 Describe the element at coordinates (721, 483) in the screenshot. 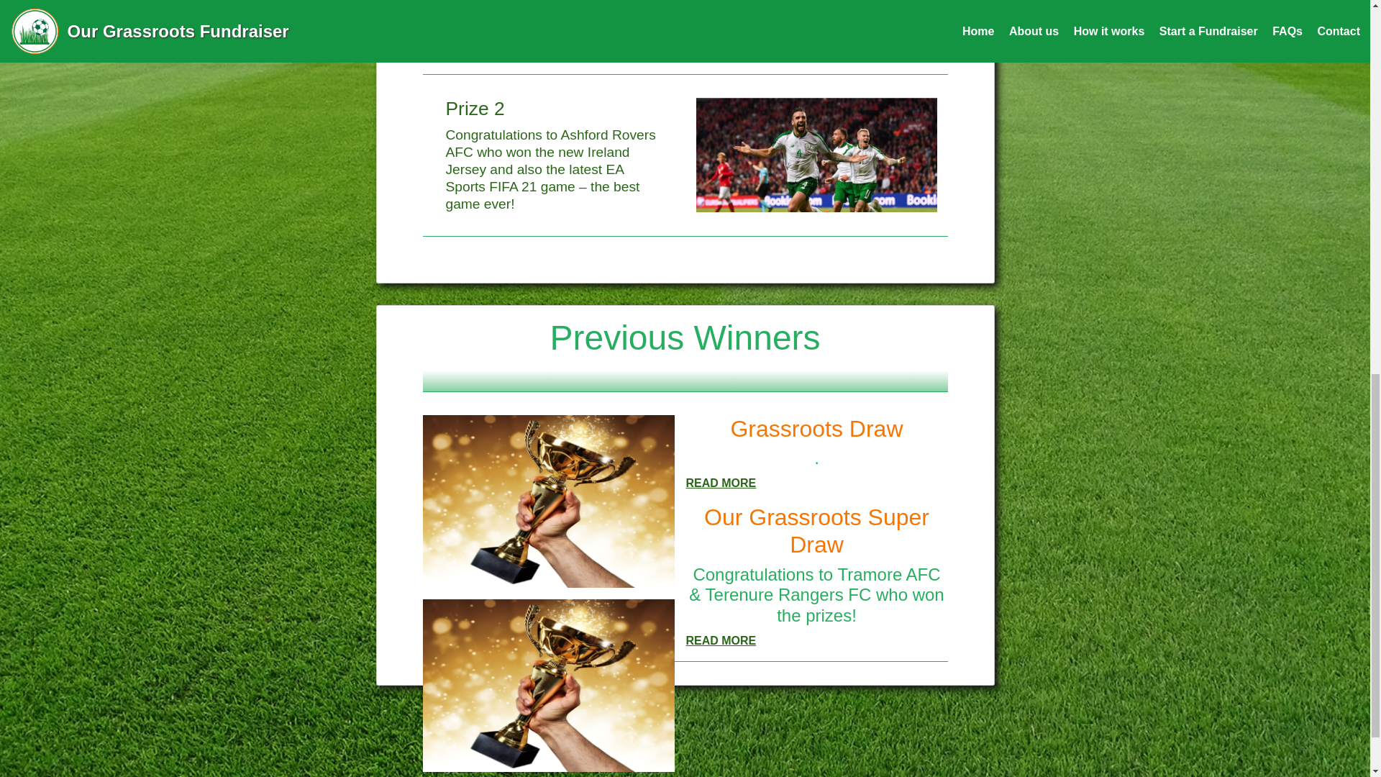

I see `READ MORE` at that location.